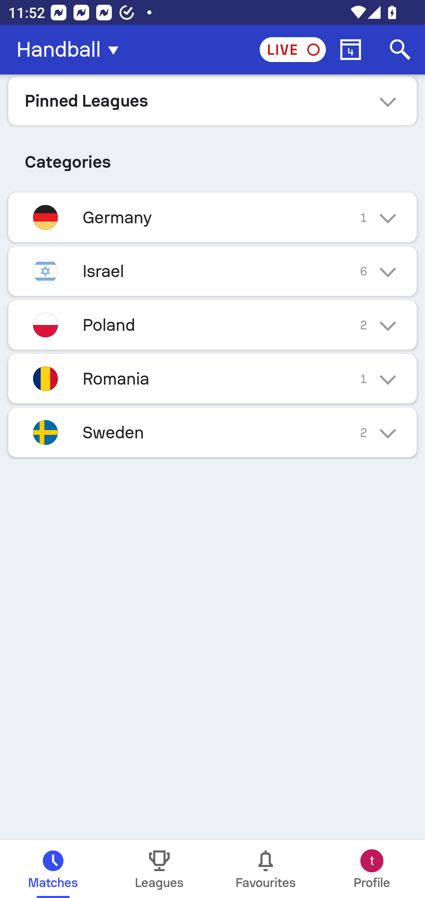 The image size is (425, 898). I want to click on Calendar, so click(351, 50).